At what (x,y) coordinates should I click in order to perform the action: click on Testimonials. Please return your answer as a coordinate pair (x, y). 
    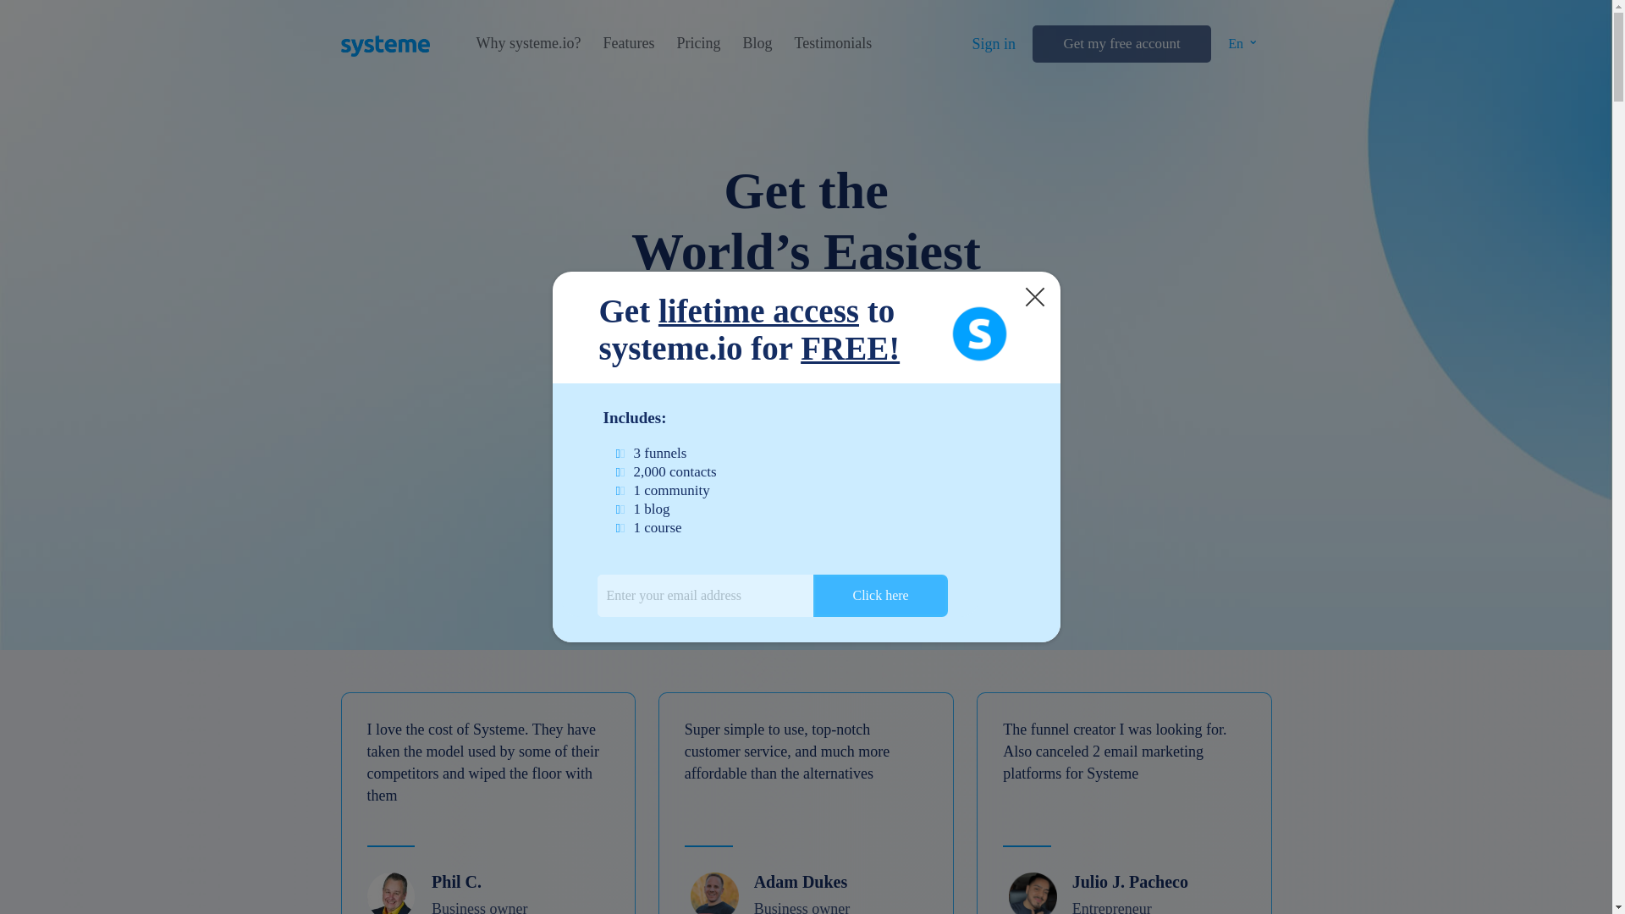
    Looking at the image, I should click on (833, 43).